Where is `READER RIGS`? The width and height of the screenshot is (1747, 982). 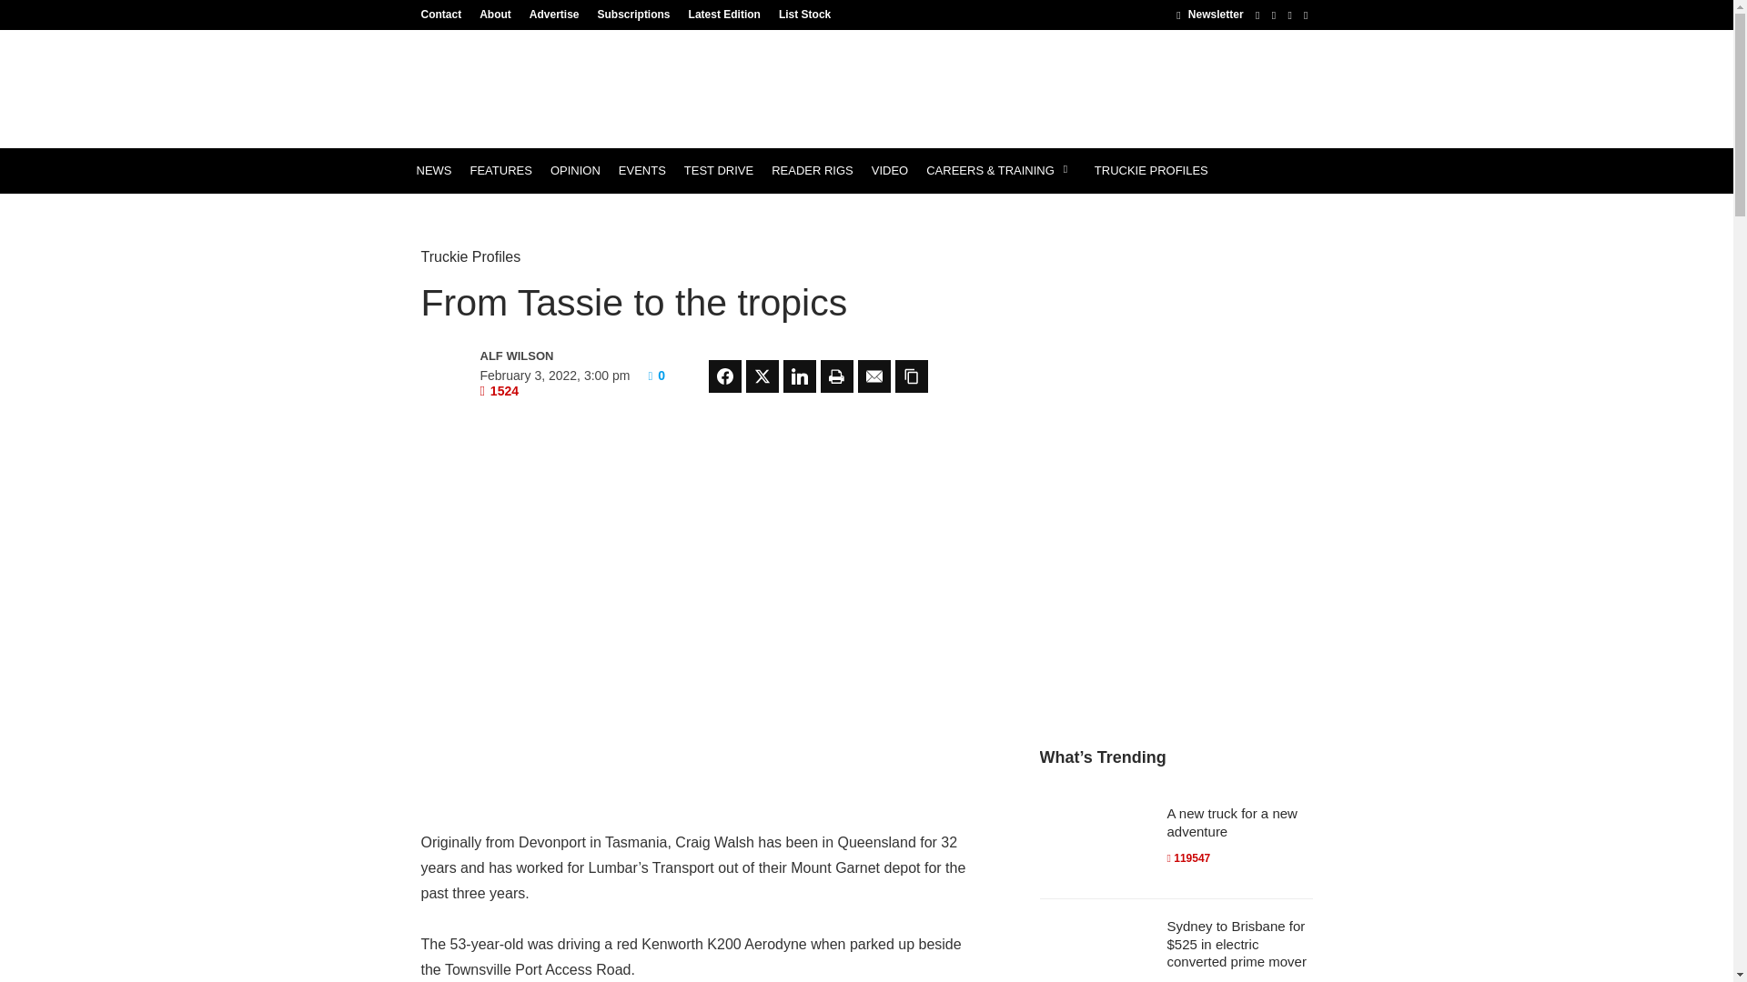
READER RIGS is located at coordinates (812, 171).